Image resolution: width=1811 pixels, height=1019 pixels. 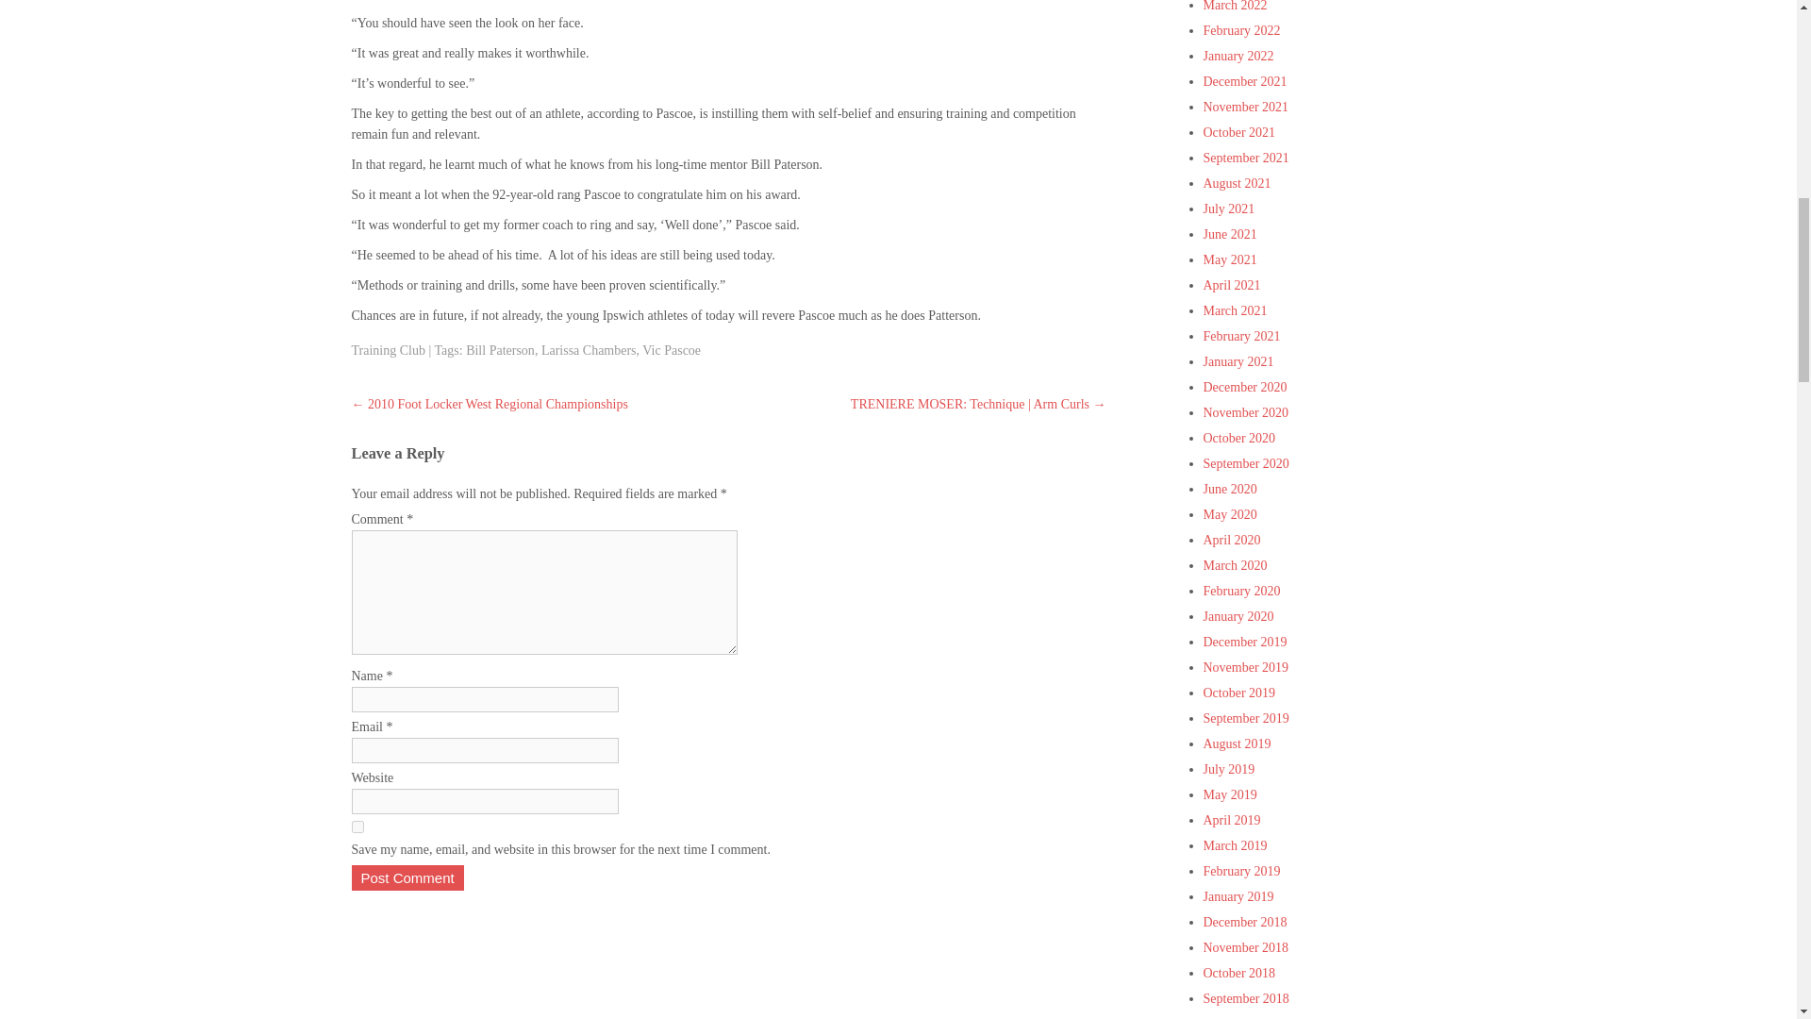 What do you see at coordinates (407, 877) in the screenshot?
I see `Post Comment` at bounding box center [407, 877].